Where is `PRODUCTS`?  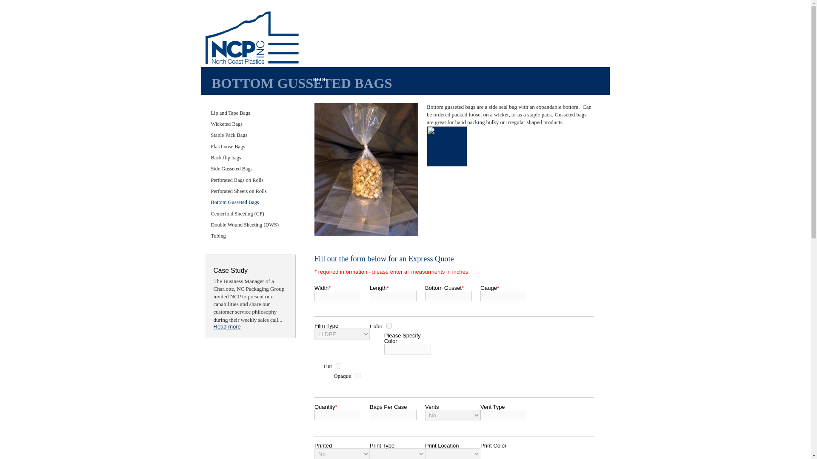 PRODUCTS is located at coordinates (363, 48).